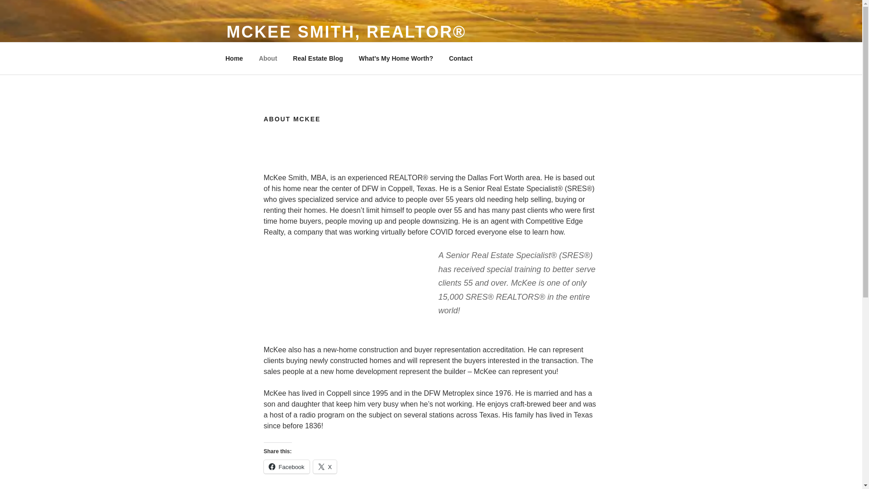 Image resolution: width=869 pixels, height=489 pixels. What do you see at coordinates (325, 467) in the screenshot?
I see `X` at bounding box center [325, 467].